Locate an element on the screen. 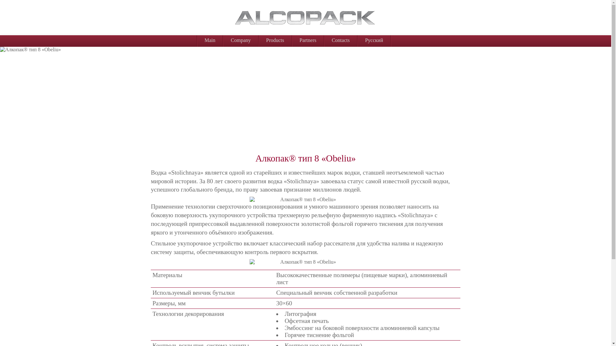 The height and width of the screenshot is (346, 616). Partners is located at coordinates (308, 40).